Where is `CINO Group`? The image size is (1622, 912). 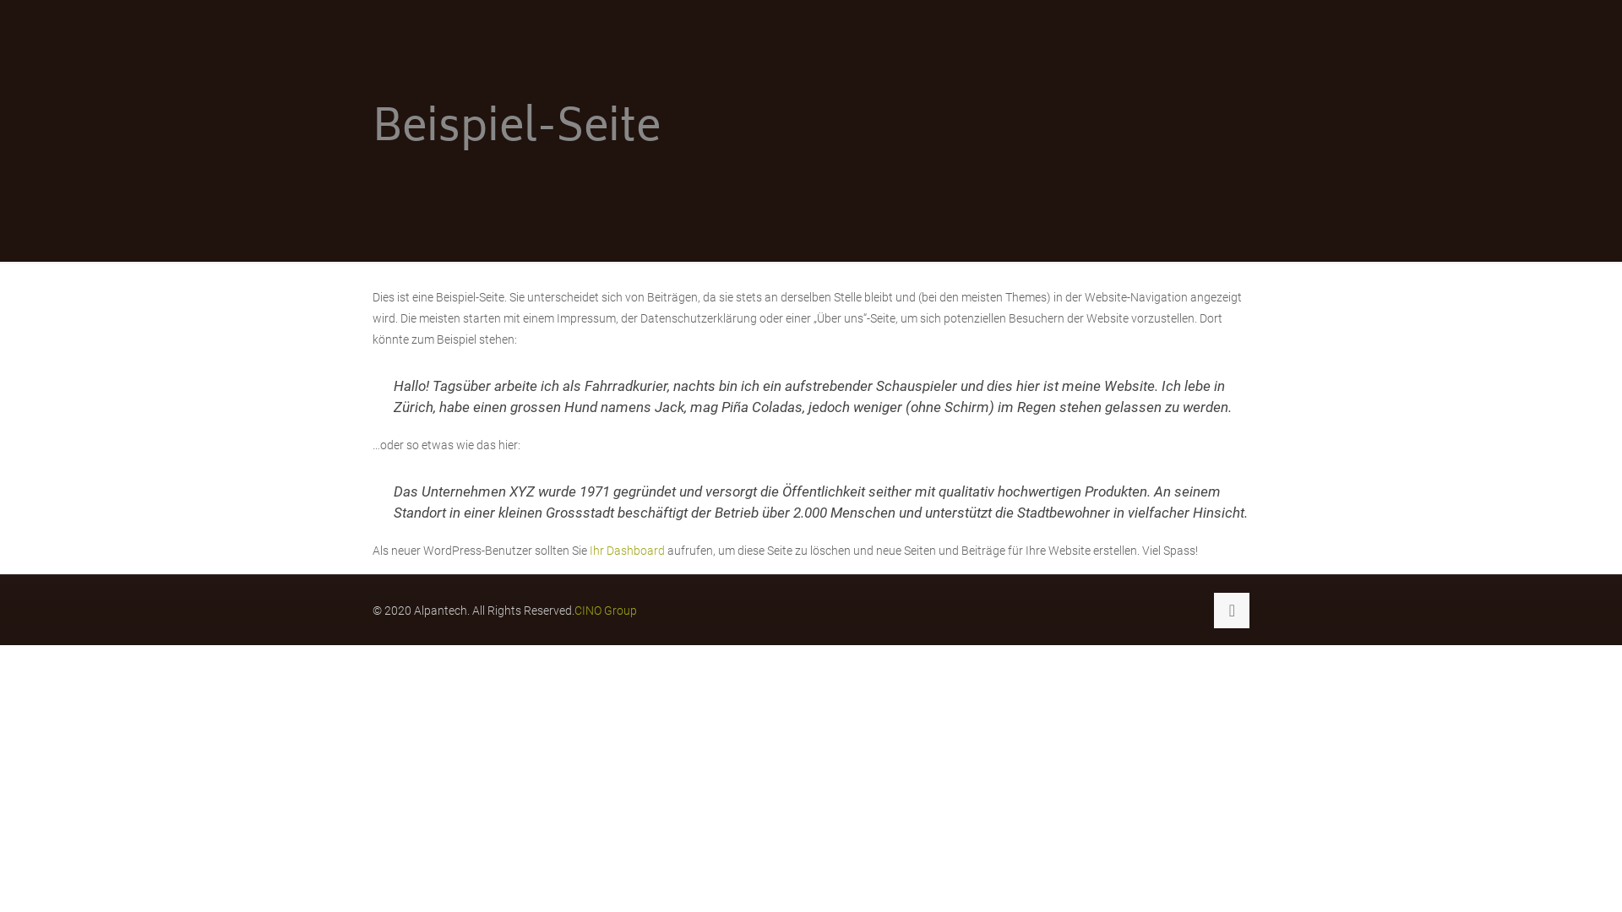 CINO Group is located at coordinates (606, 611).